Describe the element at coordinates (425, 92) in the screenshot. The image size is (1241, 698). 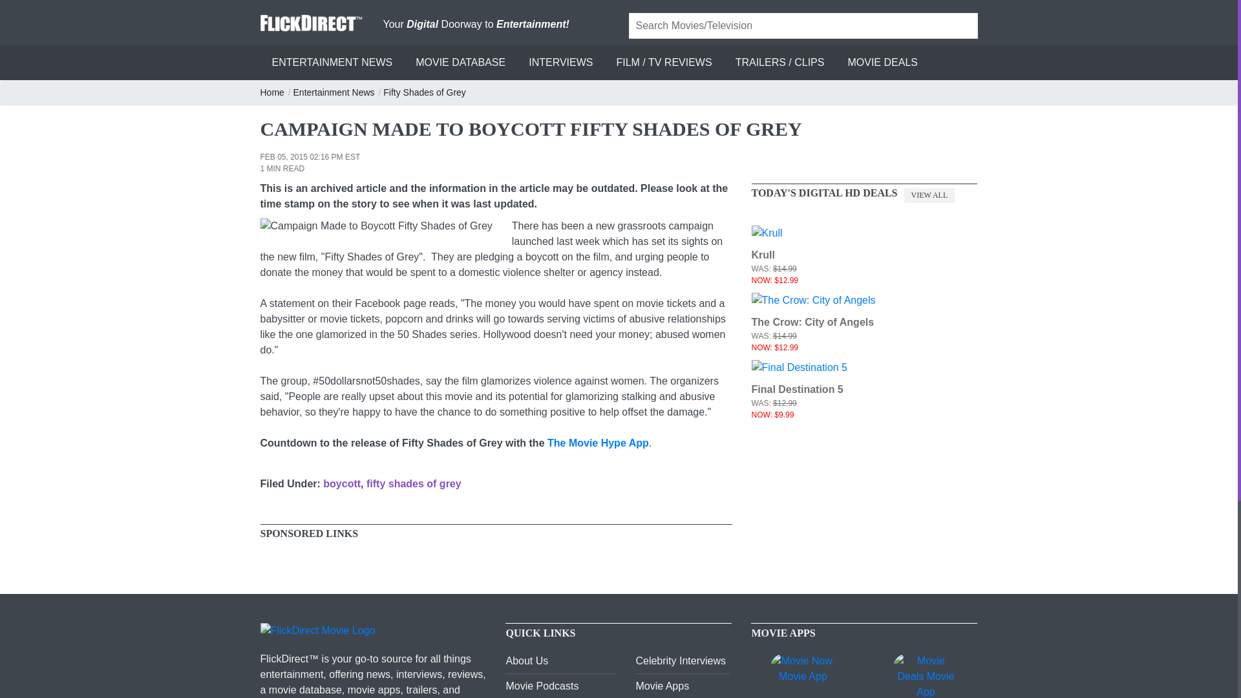
I see `Fifty Shades of Grey` at that location.